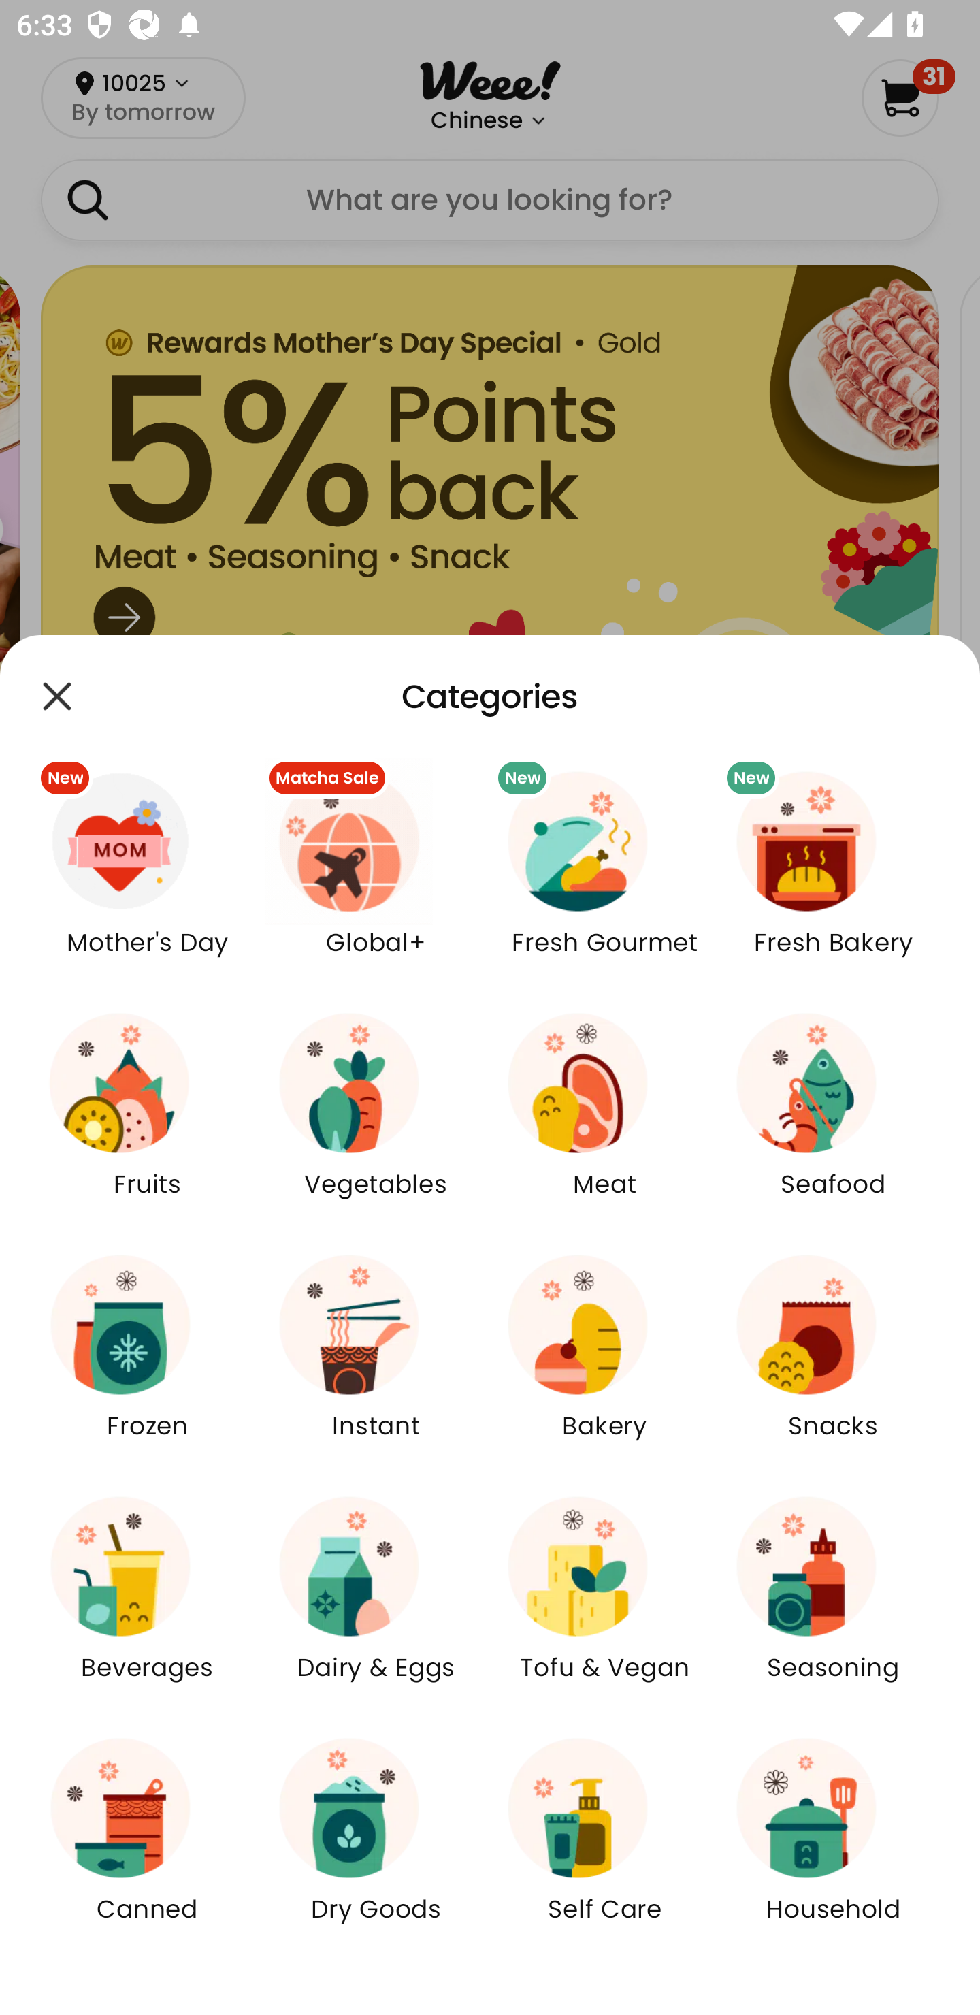 The image size is (980, 2015). What do you see at coordinates (833, 1121) in the screenshot?
I see `Seafood` at bounding box center [833, 1121].